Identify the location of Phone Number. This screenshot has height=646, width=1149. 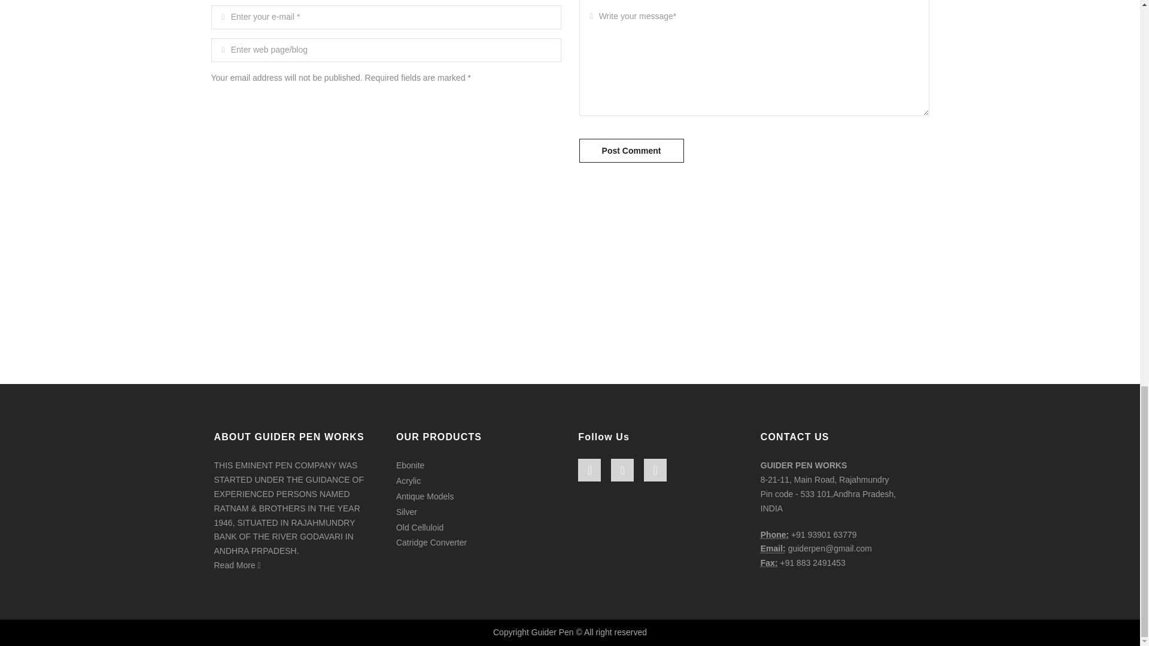
(774, 534).